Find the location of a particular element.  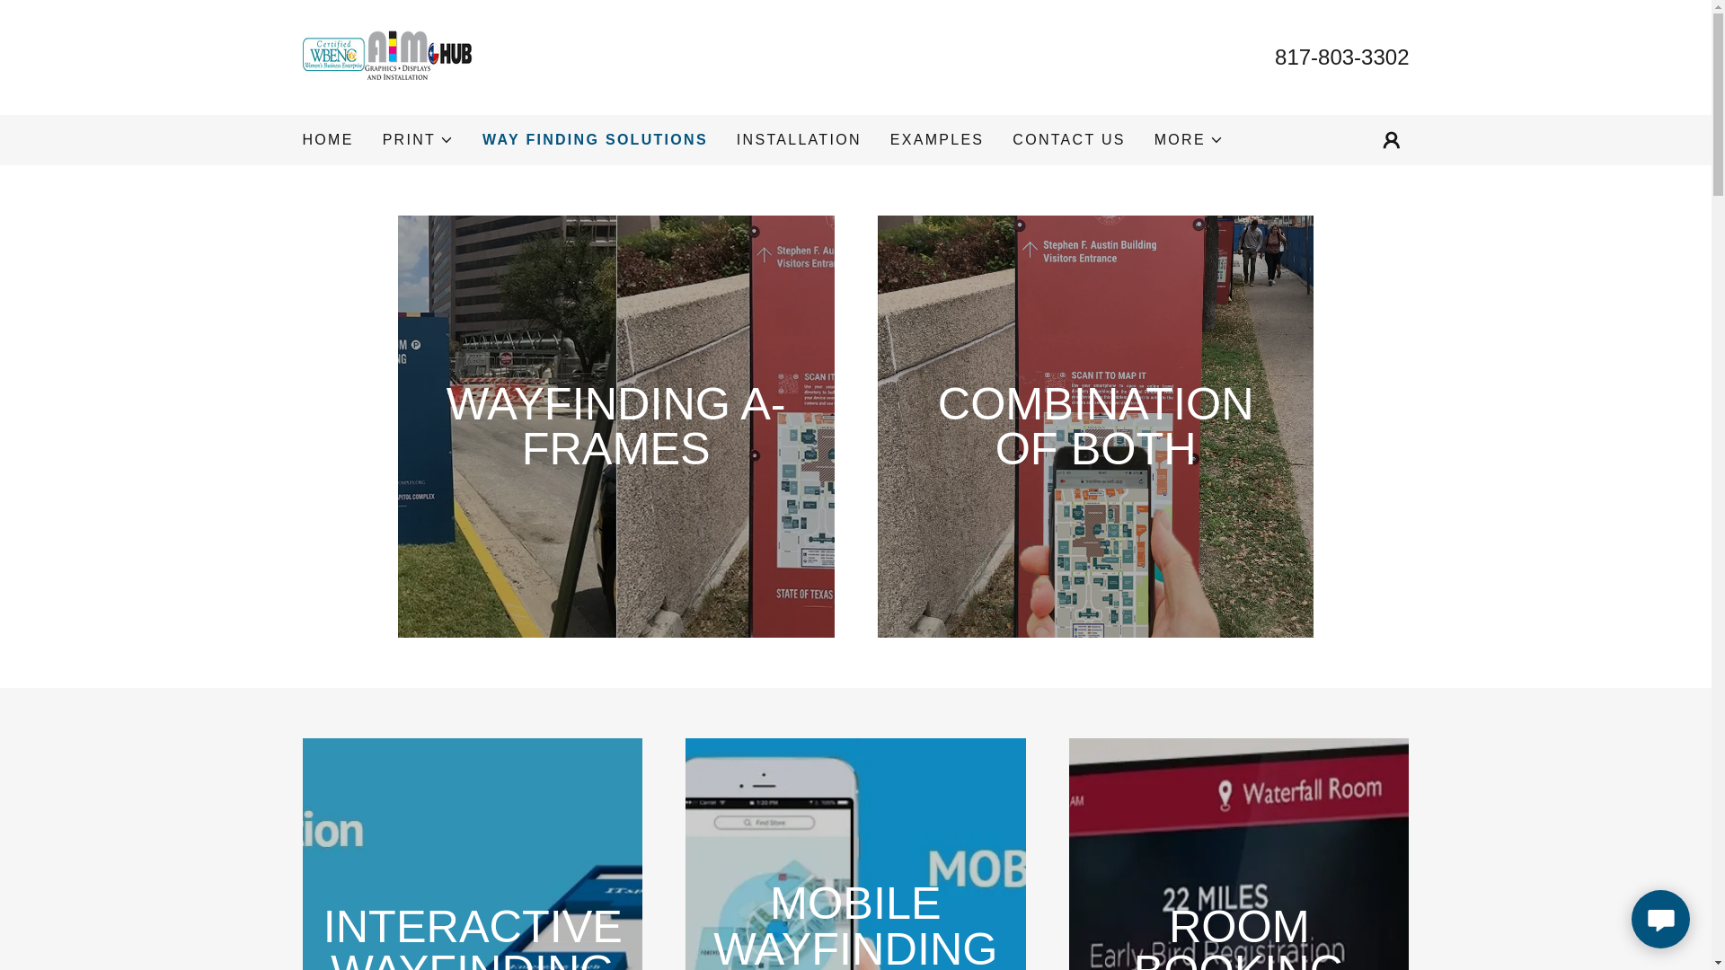

AIM is located at coordinates (388, 56).